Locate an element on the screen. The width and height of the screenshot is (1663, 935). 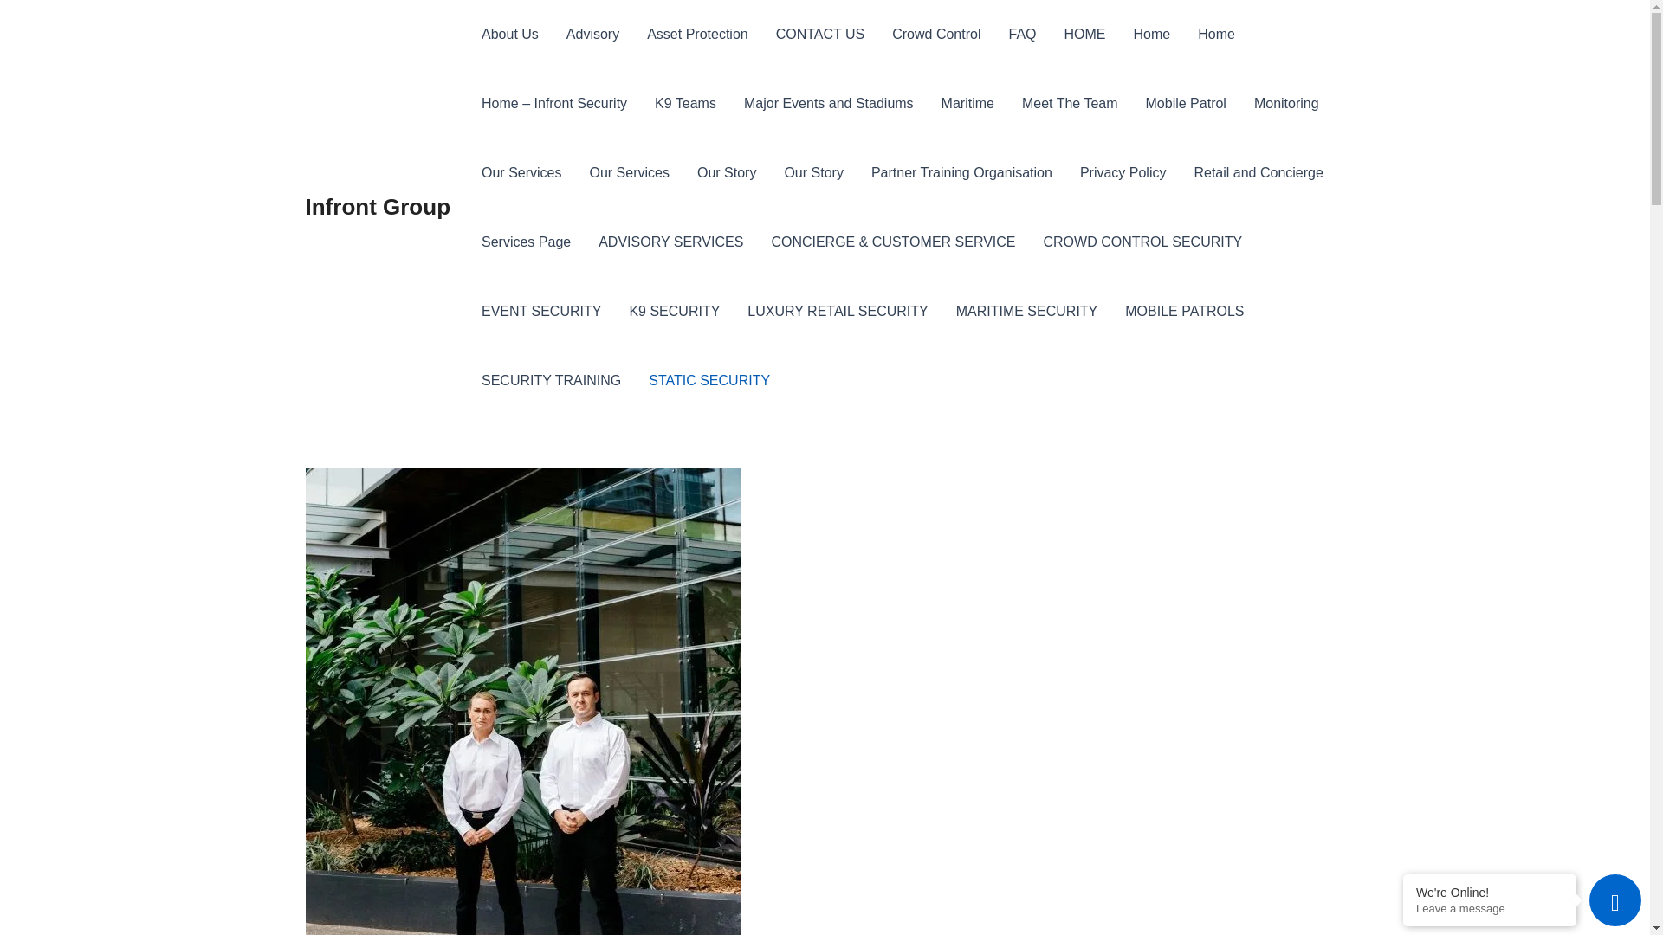
MARITIME SECURITY is located at coordinates (1027, 312).